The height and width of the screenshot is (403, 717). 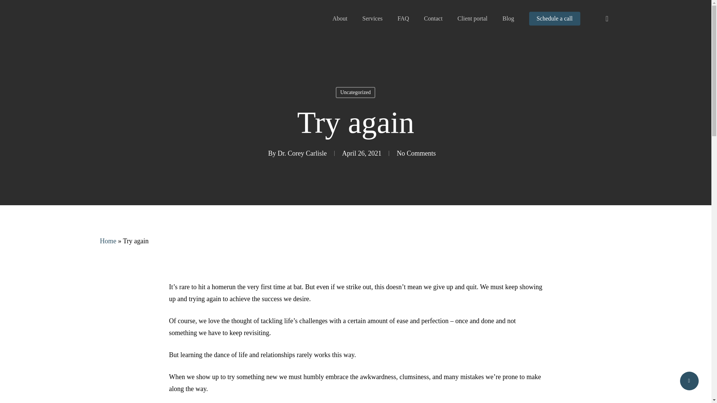 I want to click on Services, so click(x=372, y=19).